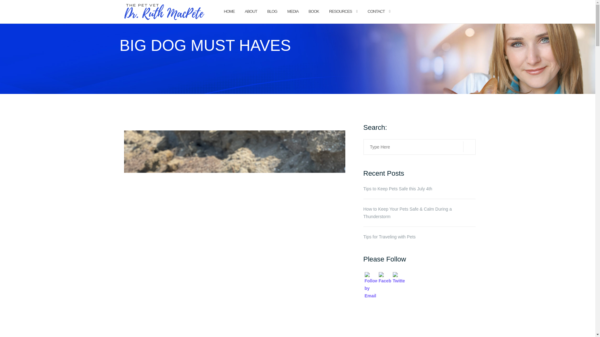 Image resolution: width=600 pixels, height=337 pixels. What do you see at coordinates (340, 12) in the screenshot?
I see `Resources` at bounding box center [340, 12].